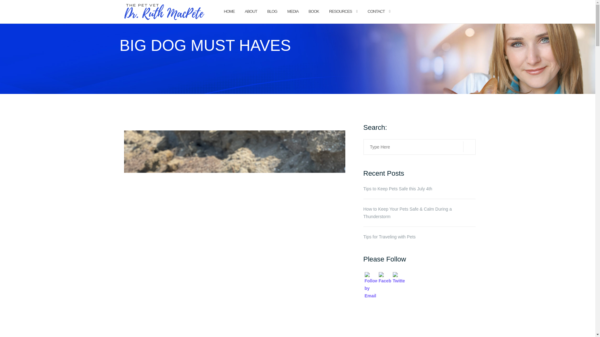 Image resolution: width=600 pixels, height=337 pixels. What do you see at coordinates (340, 12) in the screenshot?
I see `Resources` at bounding box center [340, 12].